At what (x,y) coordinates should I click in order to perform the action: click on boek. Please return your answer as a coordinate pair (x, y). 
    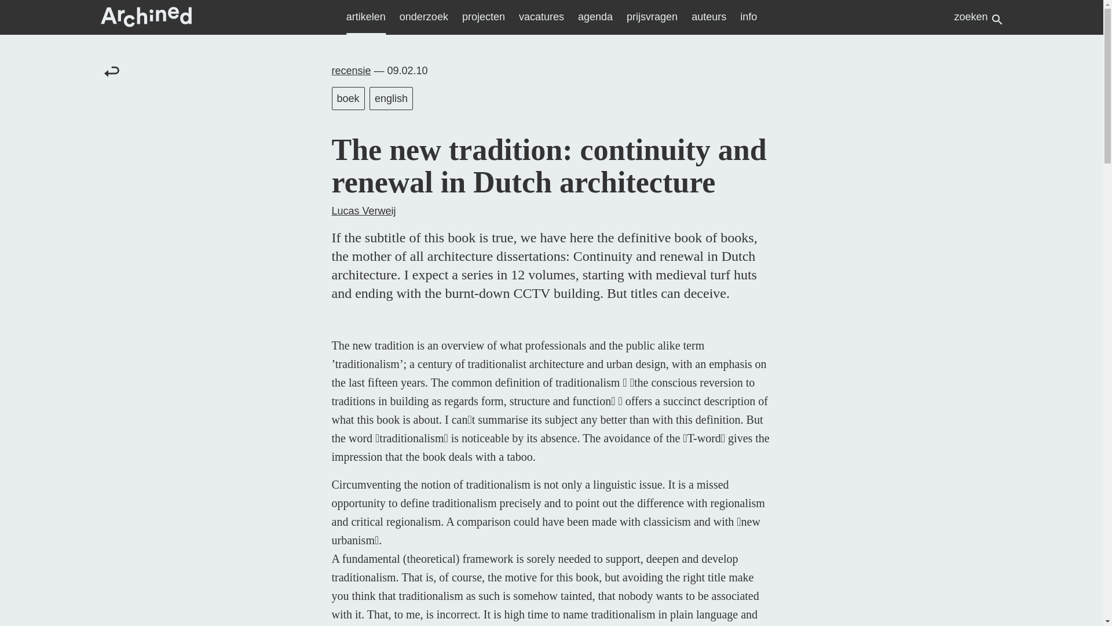
    Looking at the image, I should click on (348, 99).